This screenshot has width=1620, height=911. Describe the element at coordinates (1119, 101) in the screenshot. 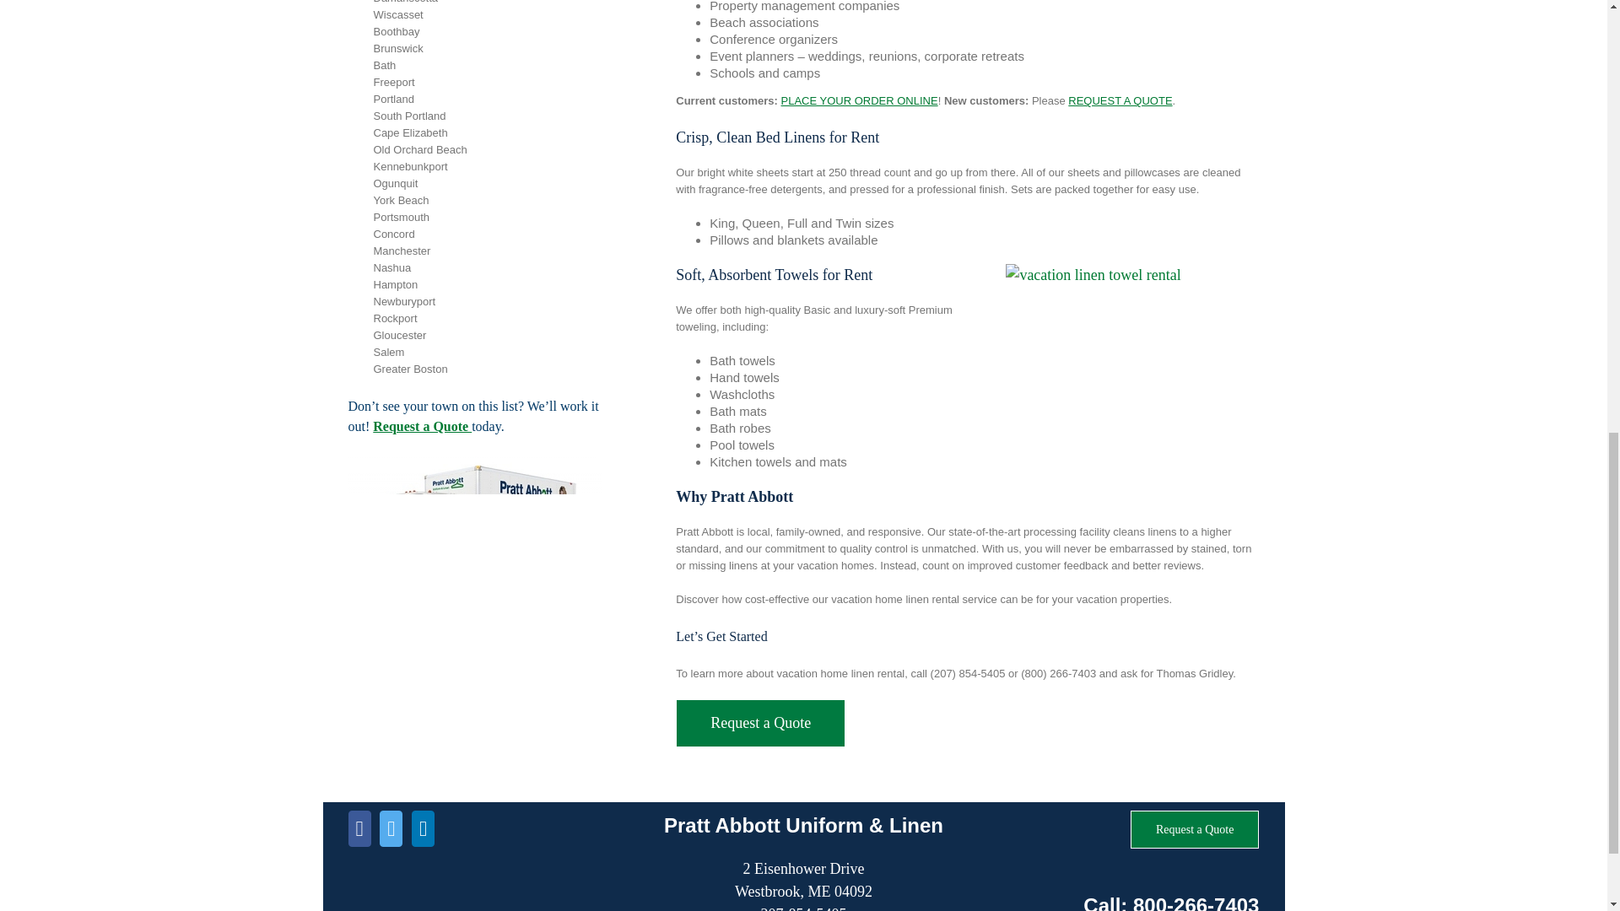

I see `REQUEST A QUOTE` at that location.